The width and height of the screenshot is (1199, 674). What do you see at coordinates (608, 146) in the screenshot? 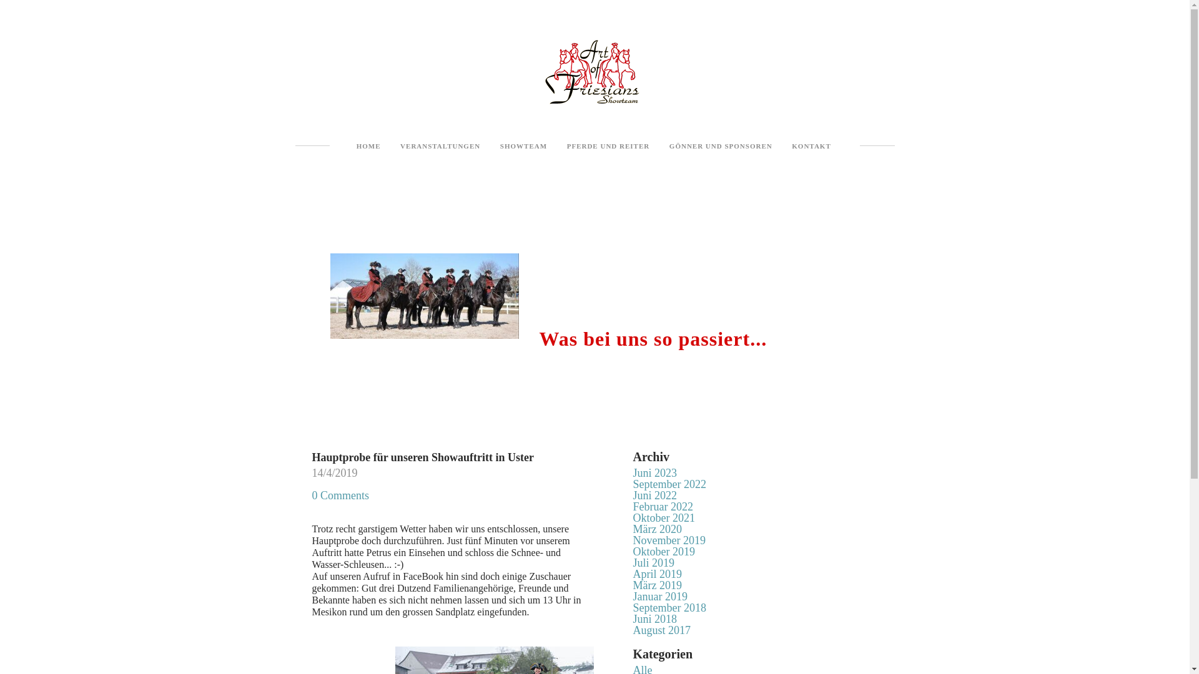
I see `PFERDE UND REITER` at bounding box center [608, 146].